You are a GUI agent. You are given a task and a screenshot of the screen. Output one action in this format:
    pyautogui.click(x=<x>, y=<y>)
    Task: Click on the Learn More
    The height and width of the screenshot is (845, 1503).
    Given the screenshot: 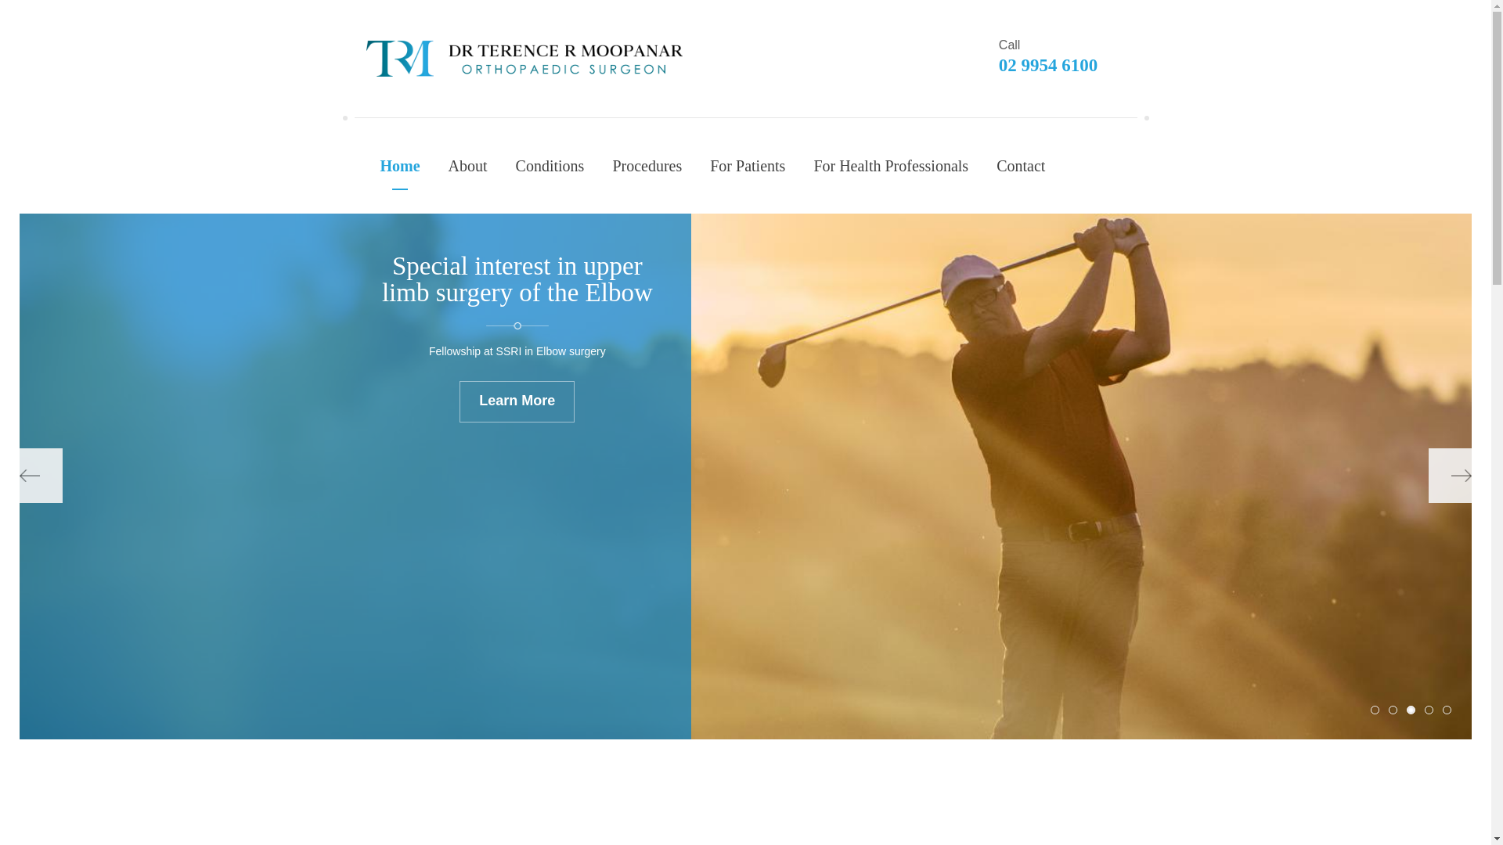 What is the action you would take?
    pyautogui.click(x=517, y=429)
    